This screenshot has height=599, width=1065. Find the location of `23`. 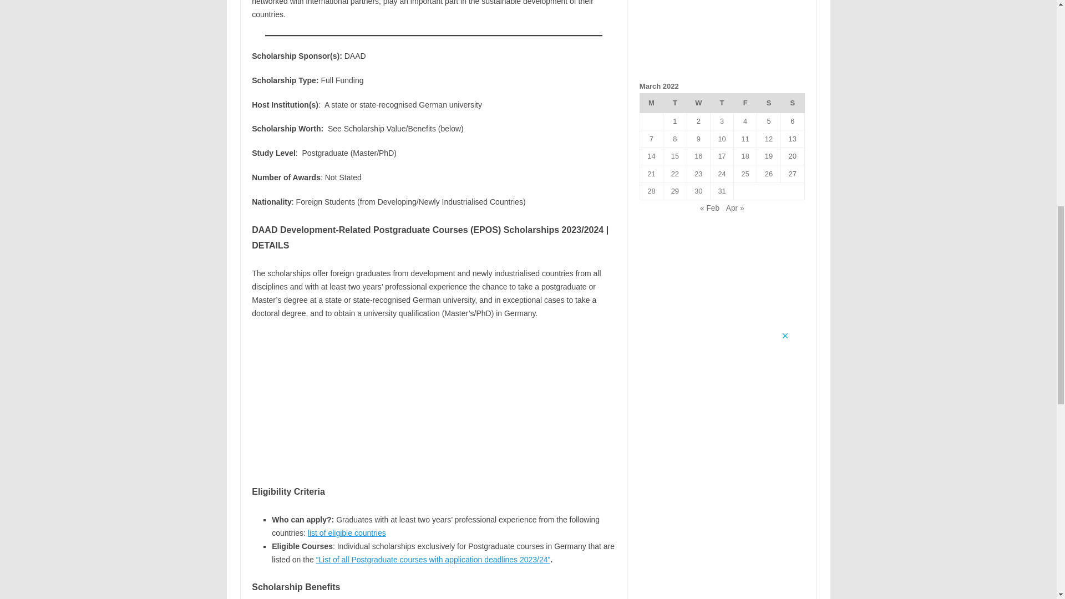

23 is located at coordinates (698, 173).